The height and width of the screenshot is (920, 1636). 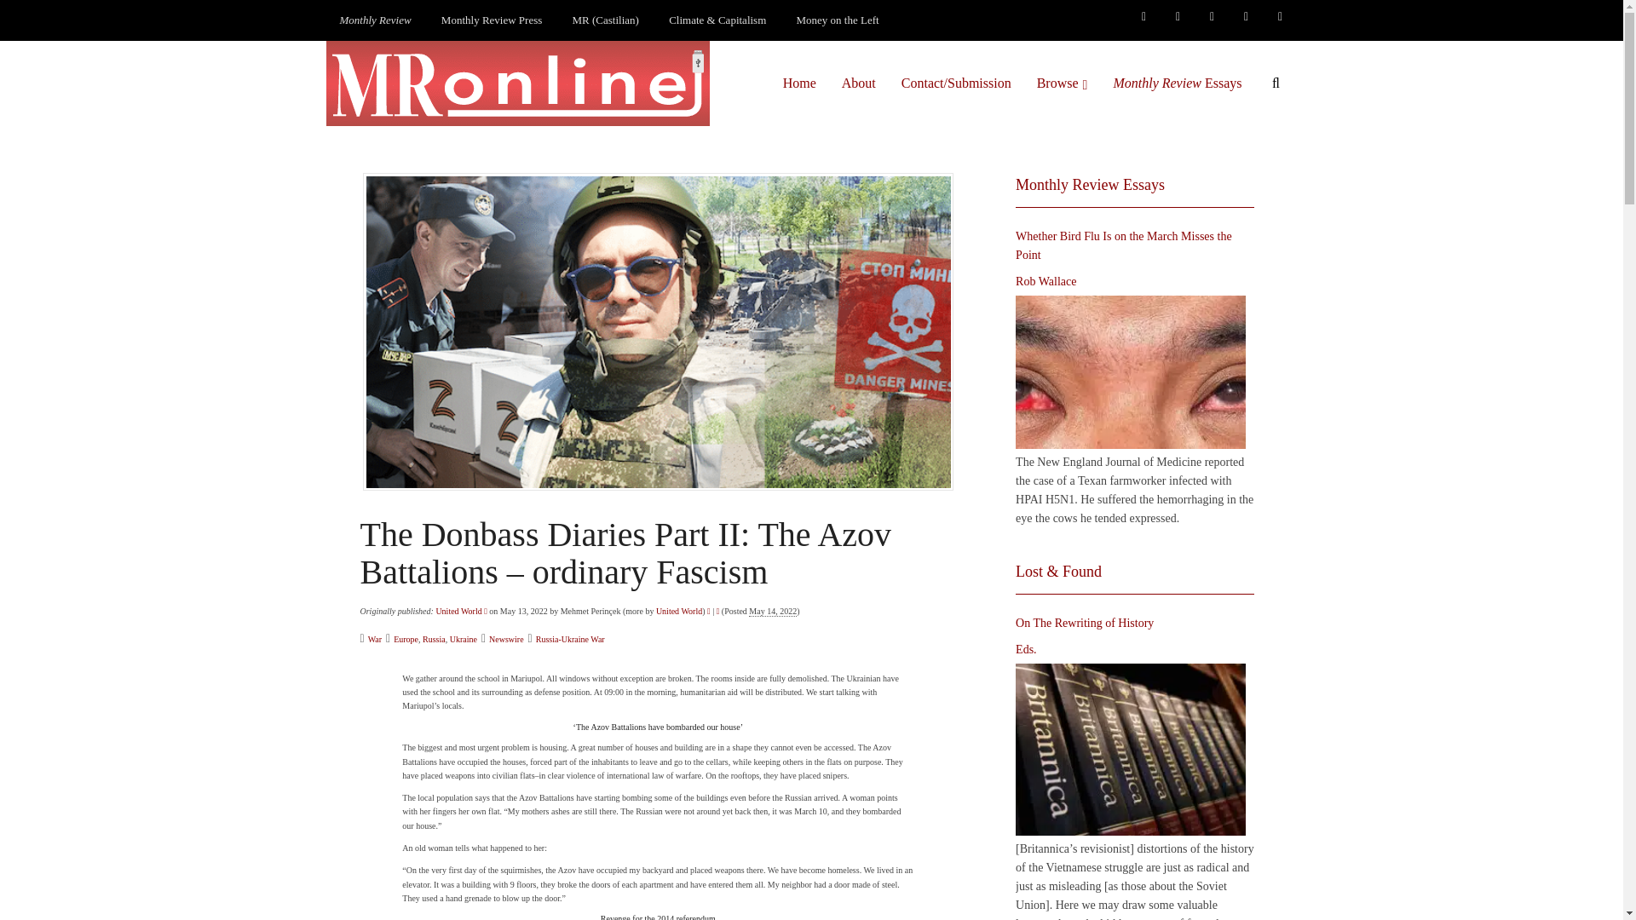 What do you see at coordinates (375, 20) in the screenshot?
I see `Monthly Review` at bounding box center [375, 20].